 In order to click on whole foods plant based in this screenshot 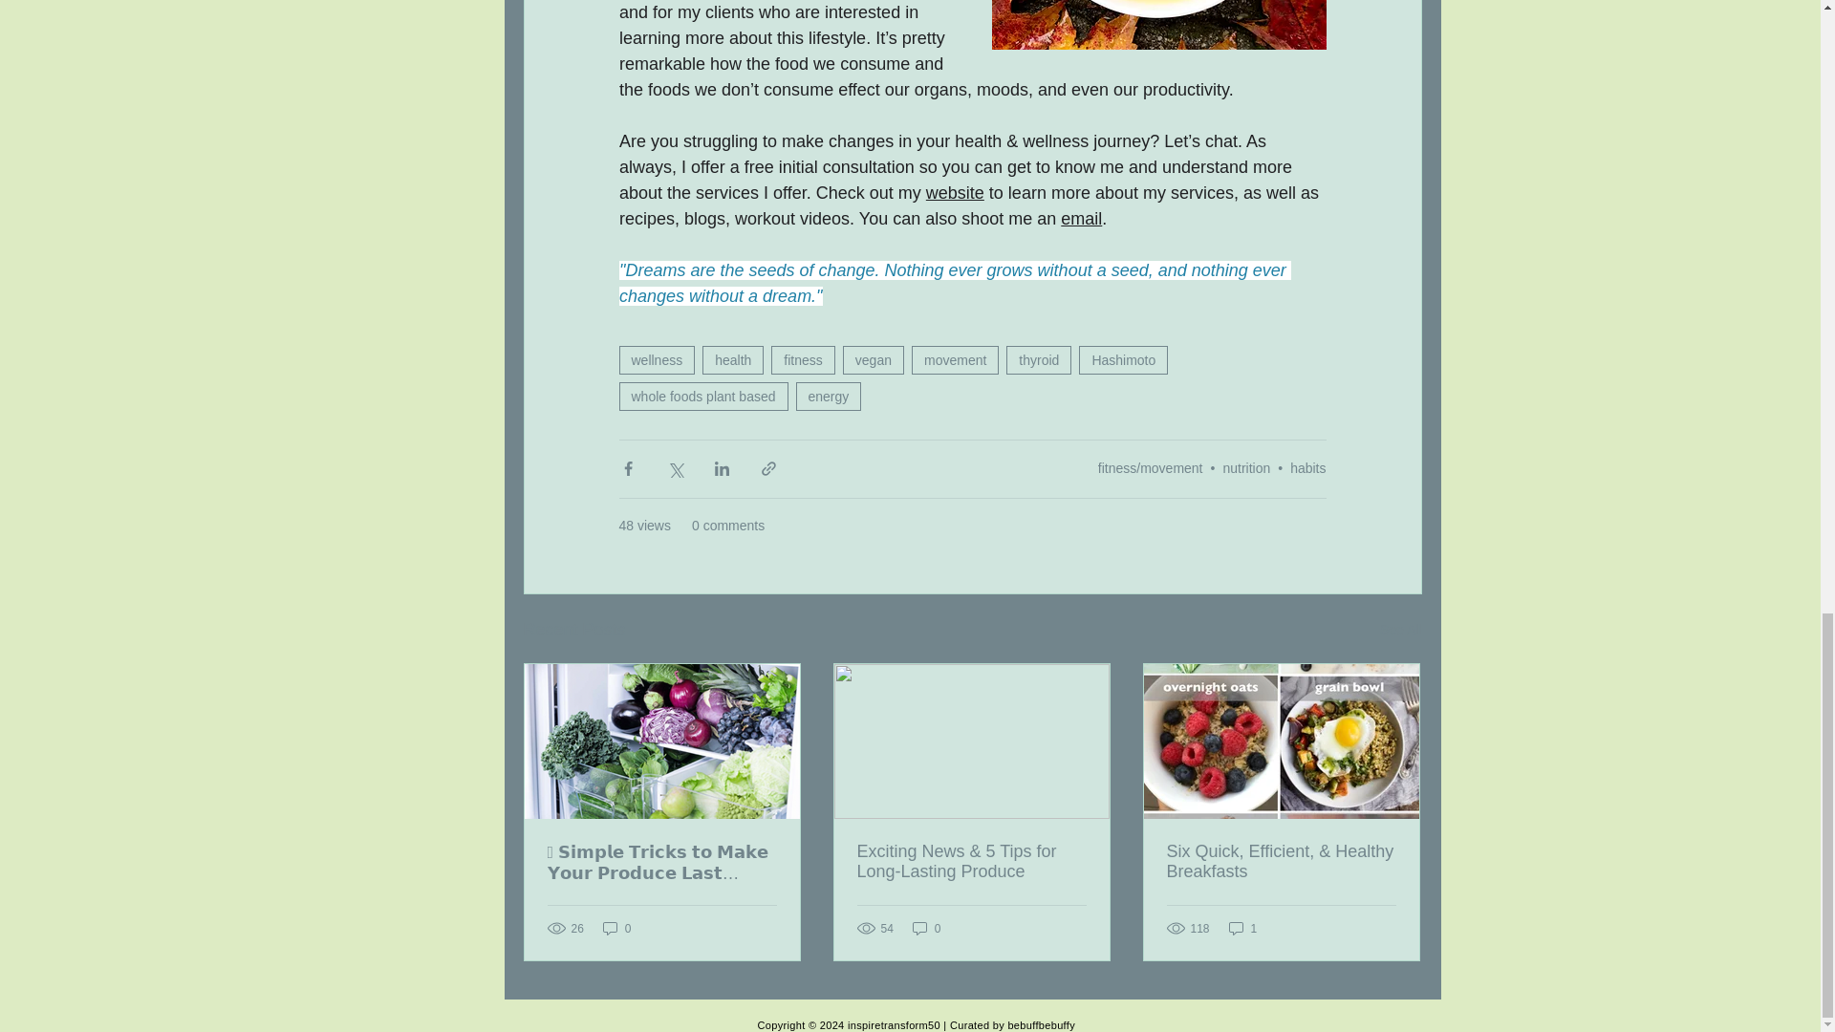, I will do `click(703, 396)`.